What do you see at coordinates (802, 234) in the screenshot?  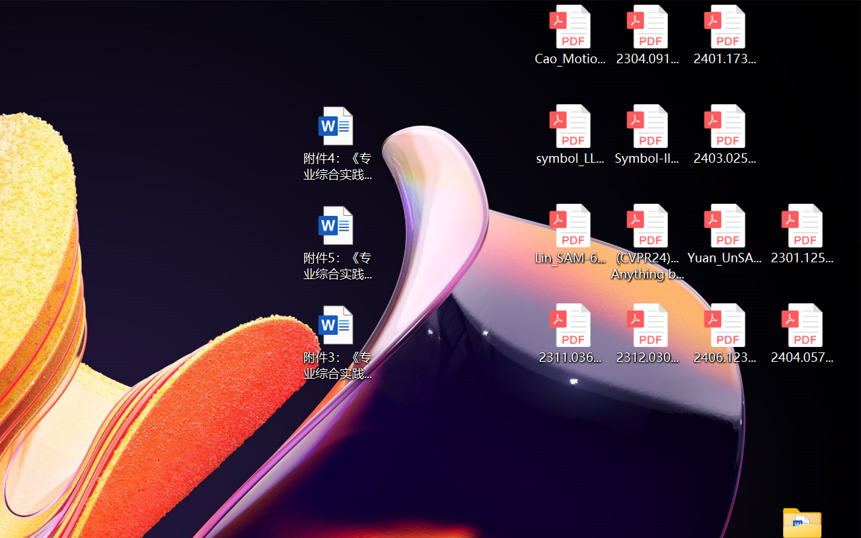 I see `2301.12597v3.pdf` at bounding box center [802, 234].